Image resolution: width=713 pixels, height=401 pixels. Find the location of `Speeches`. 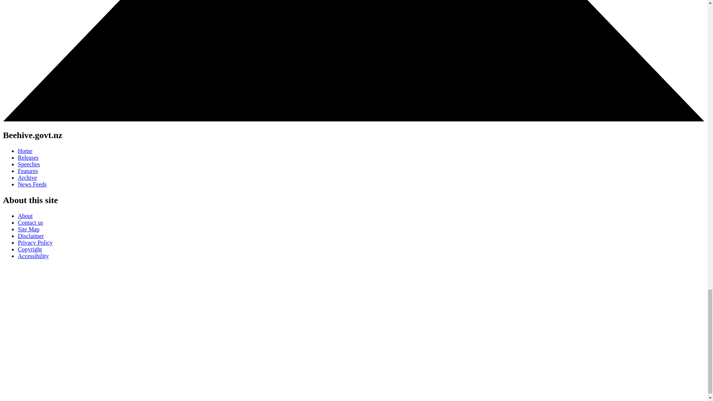

Speeches is located at coordinates (29, 164).